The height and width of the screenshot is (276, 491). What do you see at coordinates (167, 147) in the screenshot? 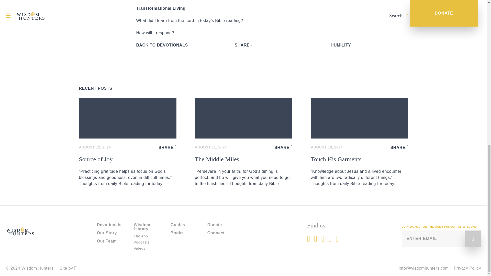
I see `SHARE` at bounding box center [167, 147].